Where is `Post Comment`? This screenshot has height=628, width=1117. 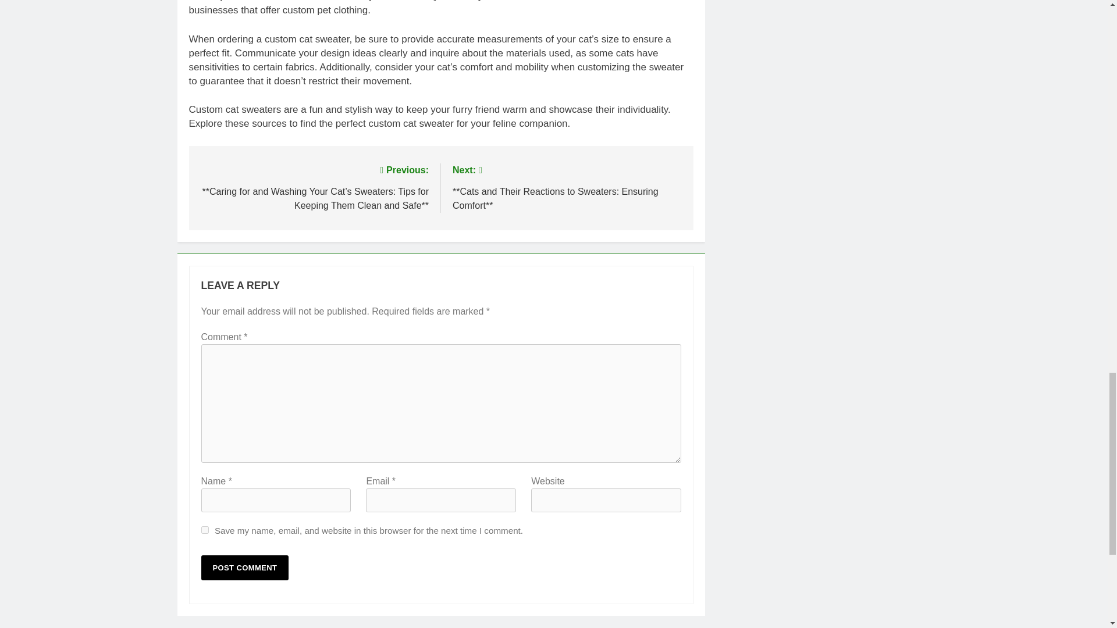
Post Comment is located at coordinates (245, 568).